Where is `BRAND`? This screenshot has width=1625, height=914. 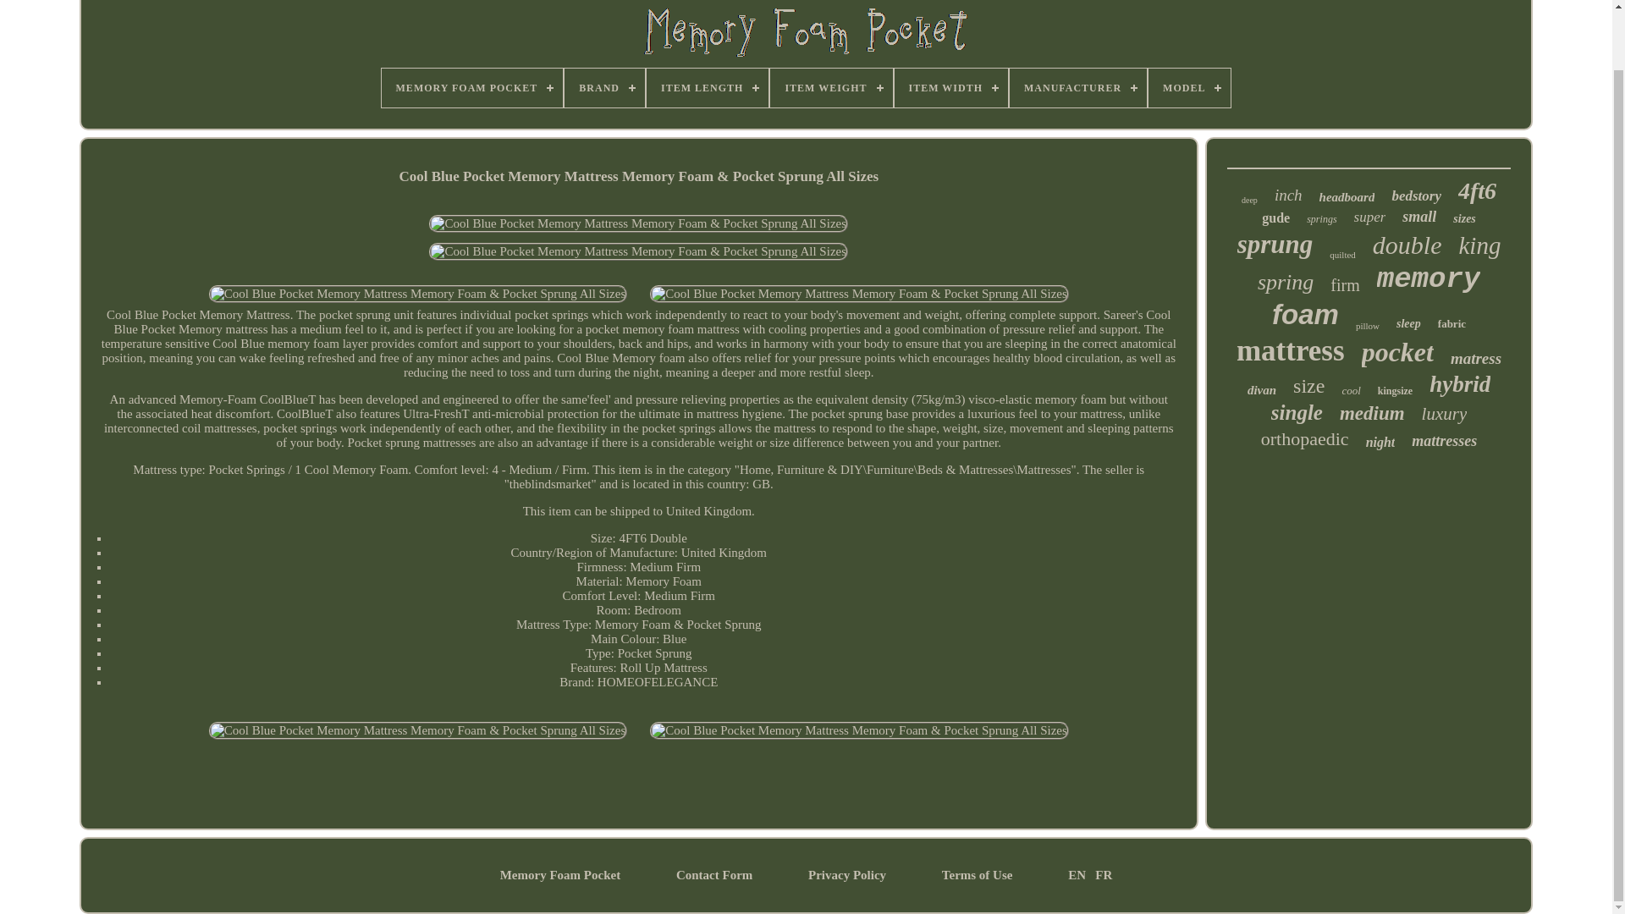 BRAND is located at coordinates (604, 88).